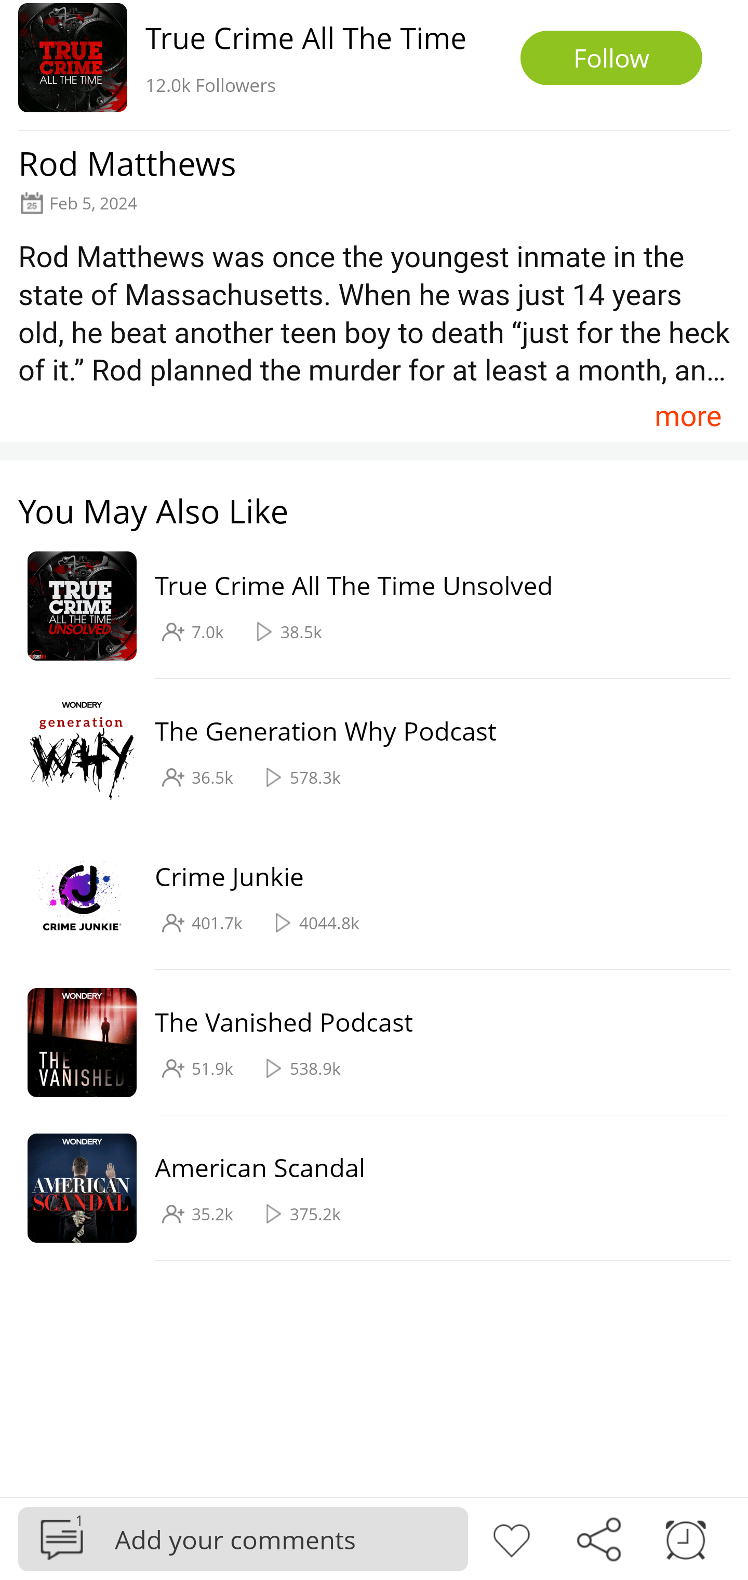 The image size is (748, 1580). Describe the element at coordinates (365, 607) in the screenshot. I see `True Crime All The Time Unsolved 7.0k 38.5k` at that location.